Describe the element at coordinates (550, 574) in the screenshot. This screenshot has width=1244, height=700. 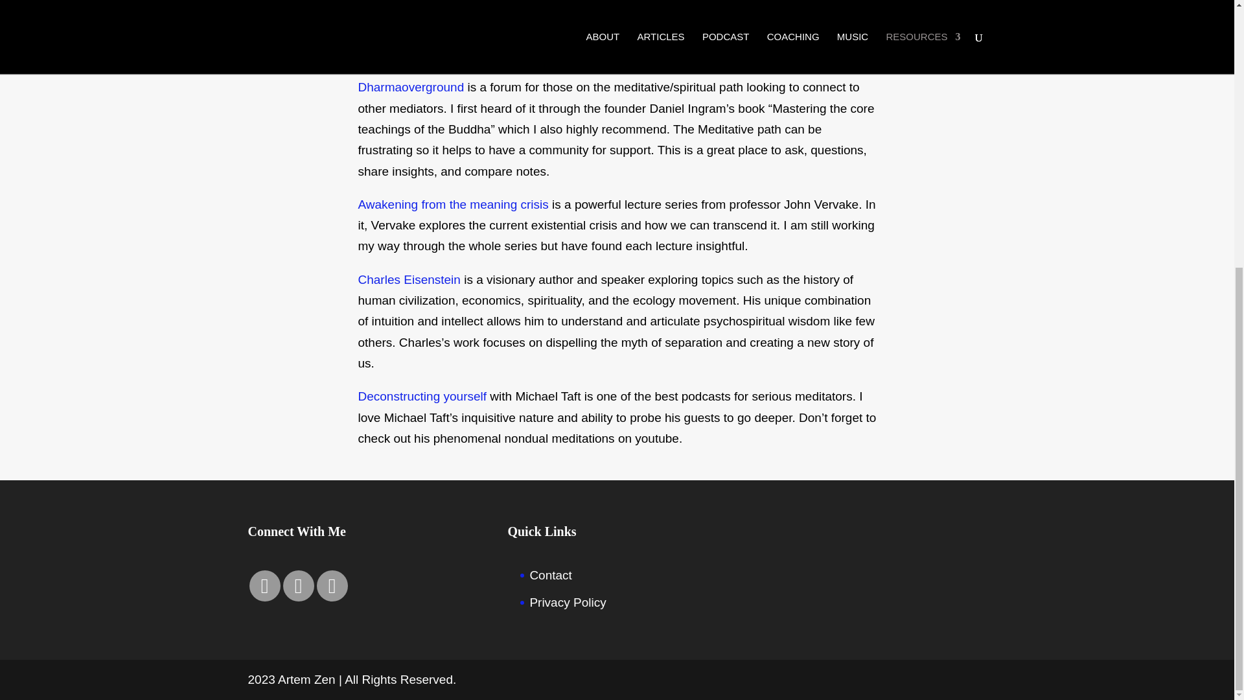
I see `Contact` at that location.